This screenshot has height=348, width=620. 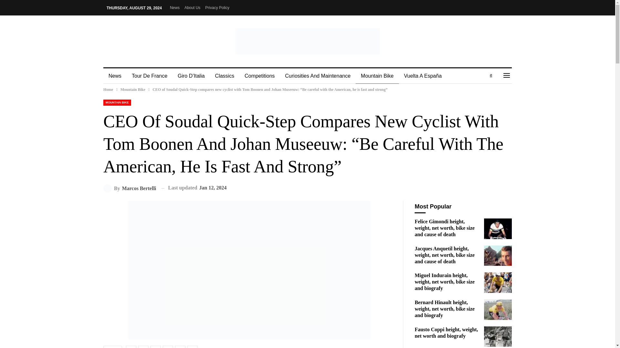 I want to click on Mountain Bike, so click(x=377, y=76).